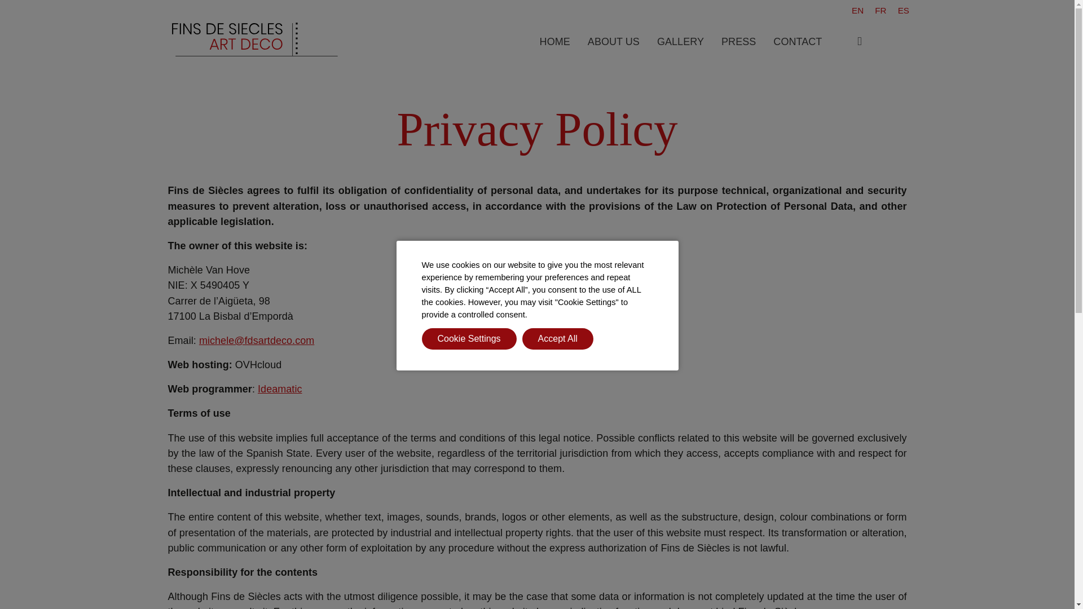  What do you see at coordinates (469, 338) in the screenshot?
I see `Cookie Settings` at bounding box center [469, 338].